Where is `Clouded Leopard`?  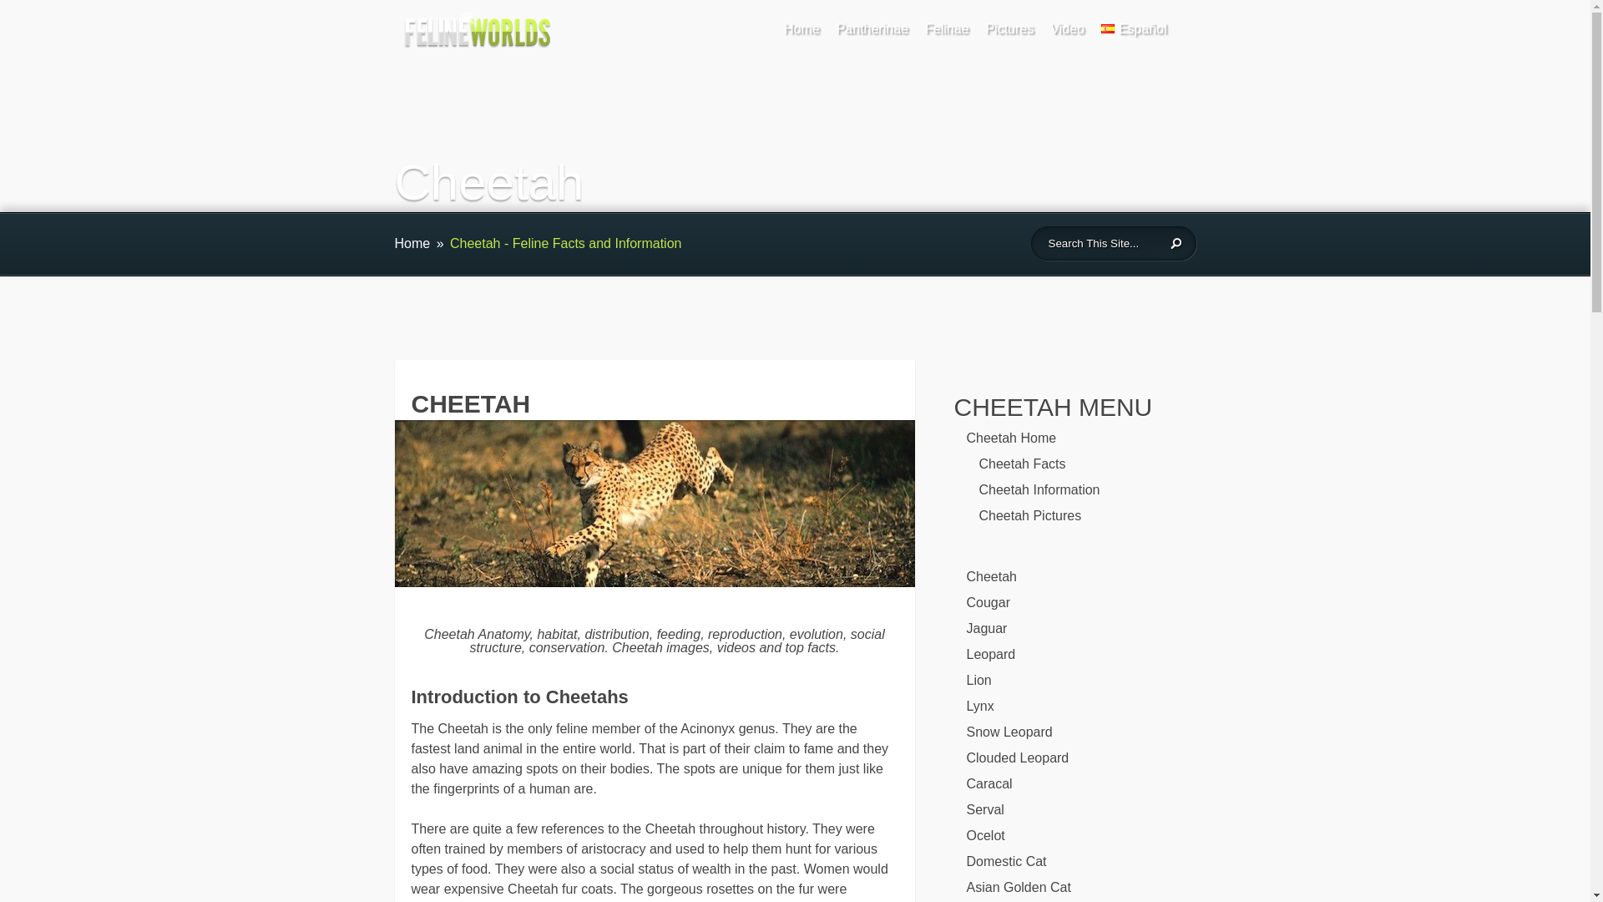
Clouded Leopard is located at coordinates (1017, 757).